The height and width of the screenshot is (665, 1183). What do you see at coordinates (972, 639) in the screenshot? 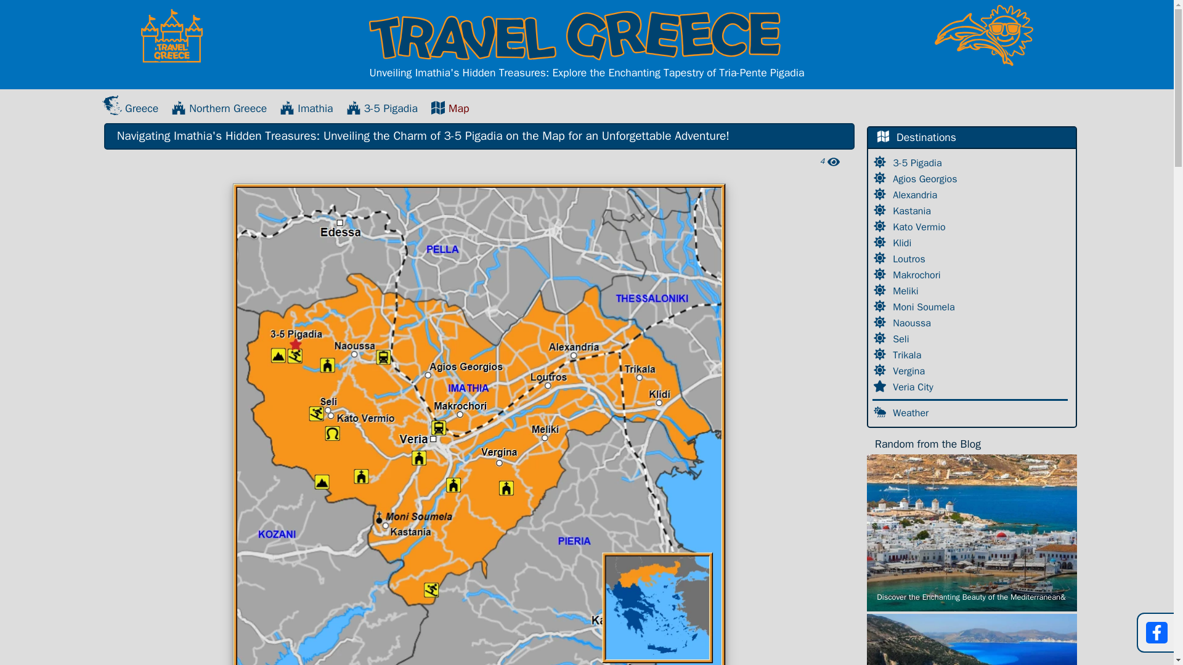
I see `The 10 Best Beaches In Greece For Sun And Surf` at bounding box center [972, 639].